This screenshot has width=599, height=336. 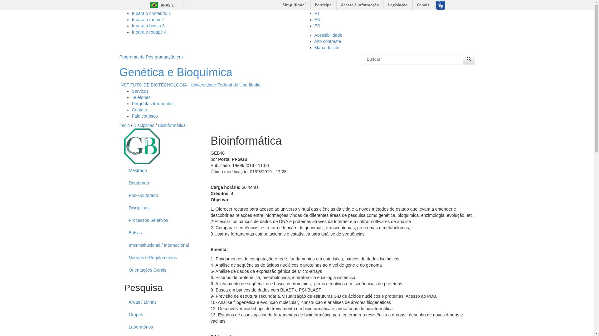 I want to click on Ir para a busca 3, so click(x=148, y=26).